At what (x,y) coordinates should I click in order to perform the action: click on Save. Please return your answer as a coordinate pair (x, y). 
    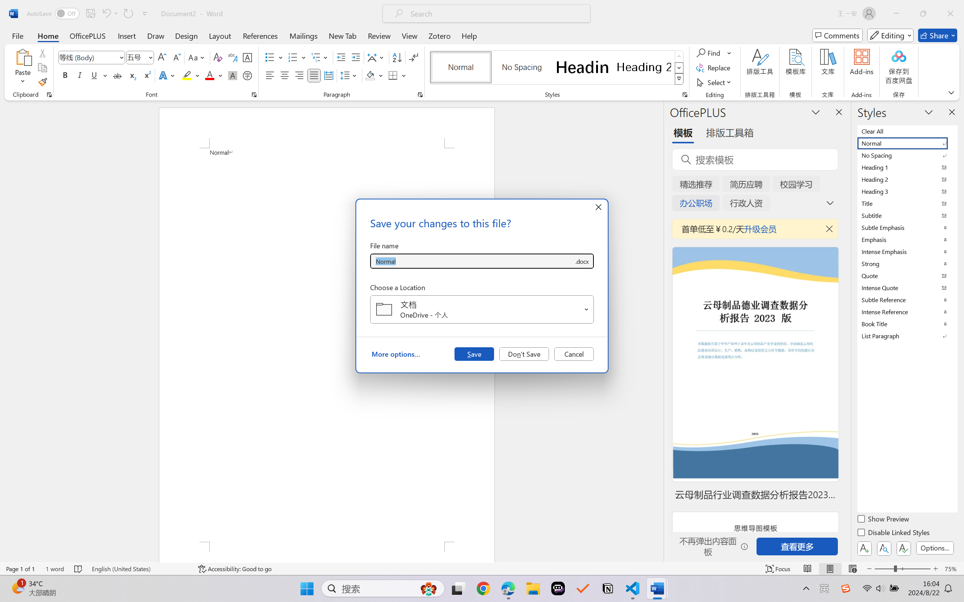
    Looking at the image, I should click on (474, 354).